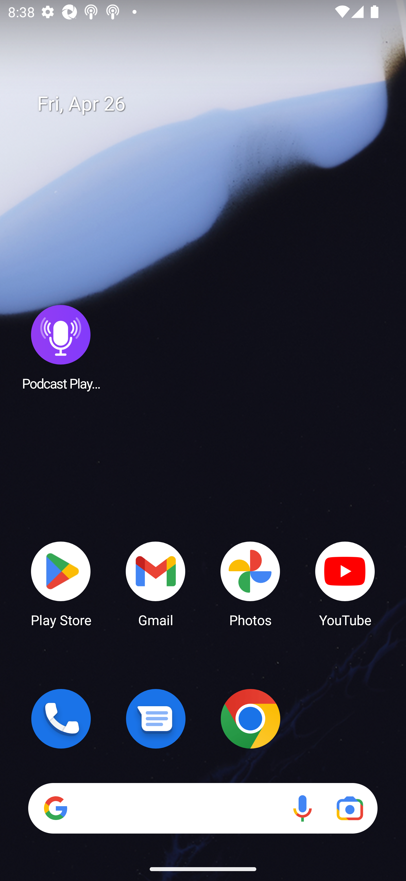 Image resolution: width=406 pixels, height=881 pixels. Describe the element at coordinates (250, 719) in the screenshot. I see `Chrome` at that location.